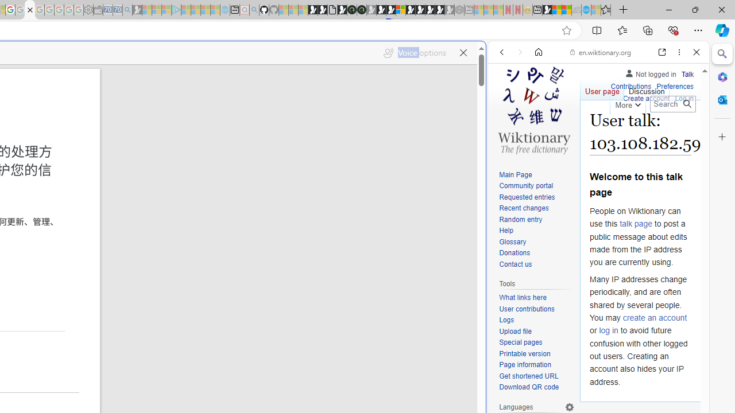 This screenshot has height=413, width=735. Describe the element at coordinates (578, 131) in the screenshot. I see `Search Filter, VIDEOS` at that location.